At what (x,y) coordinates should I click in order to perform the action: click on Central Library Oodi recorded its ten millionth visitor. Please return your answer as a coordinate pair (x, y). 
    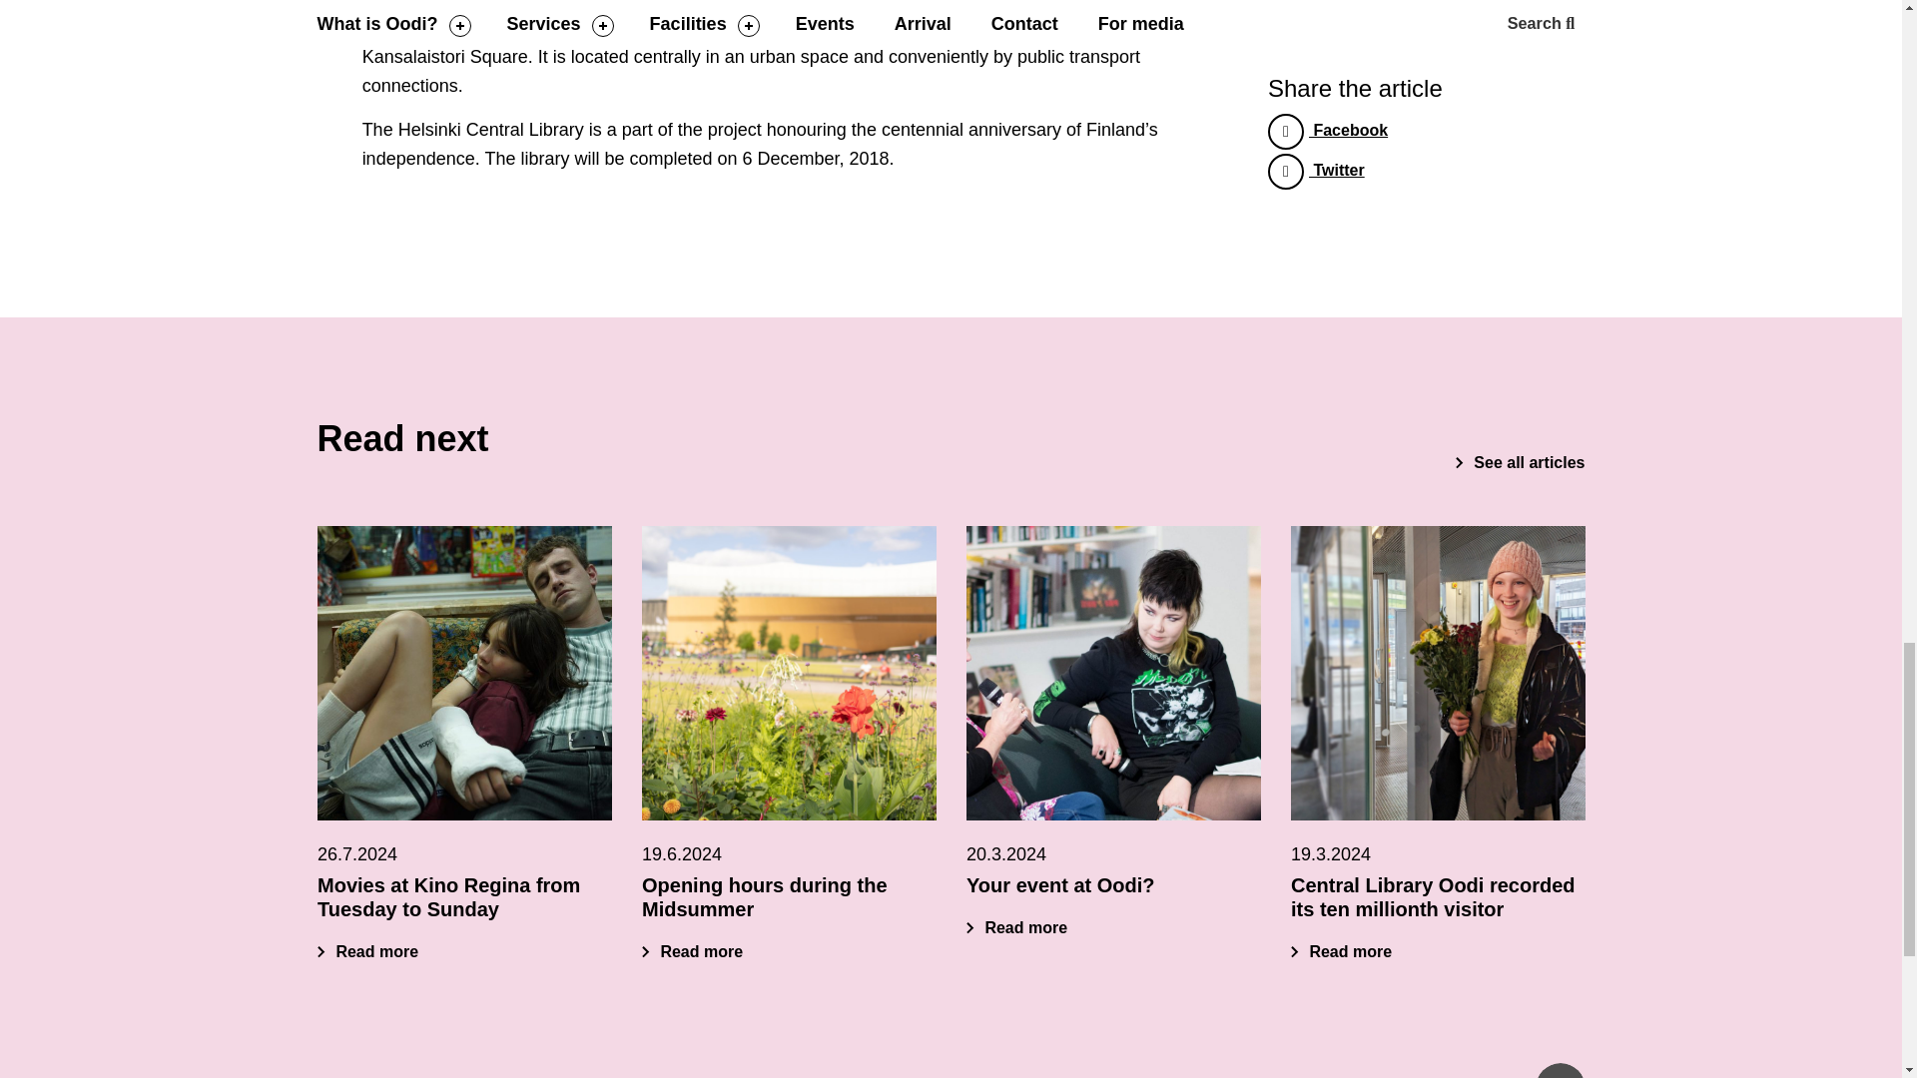
    Looking at the image, I should click on (1432, 896).